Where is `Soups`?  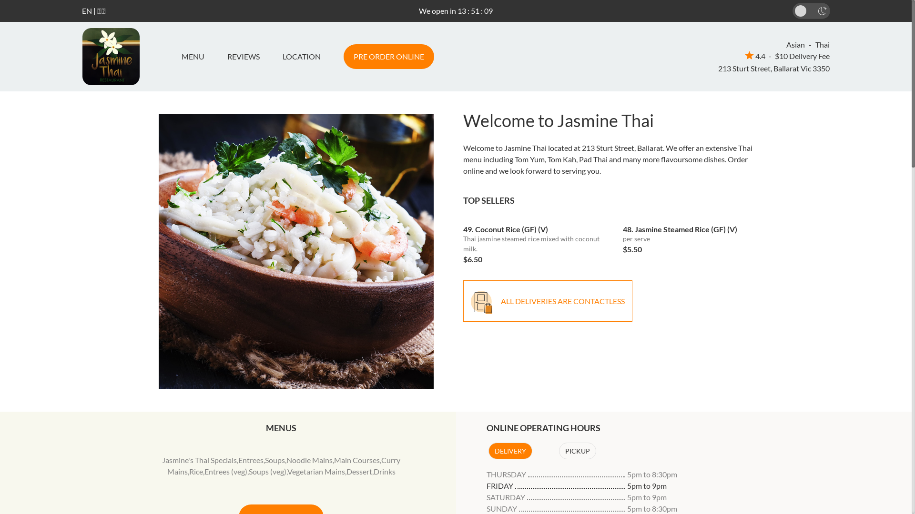 Soups is located at coordinates (275, 460).